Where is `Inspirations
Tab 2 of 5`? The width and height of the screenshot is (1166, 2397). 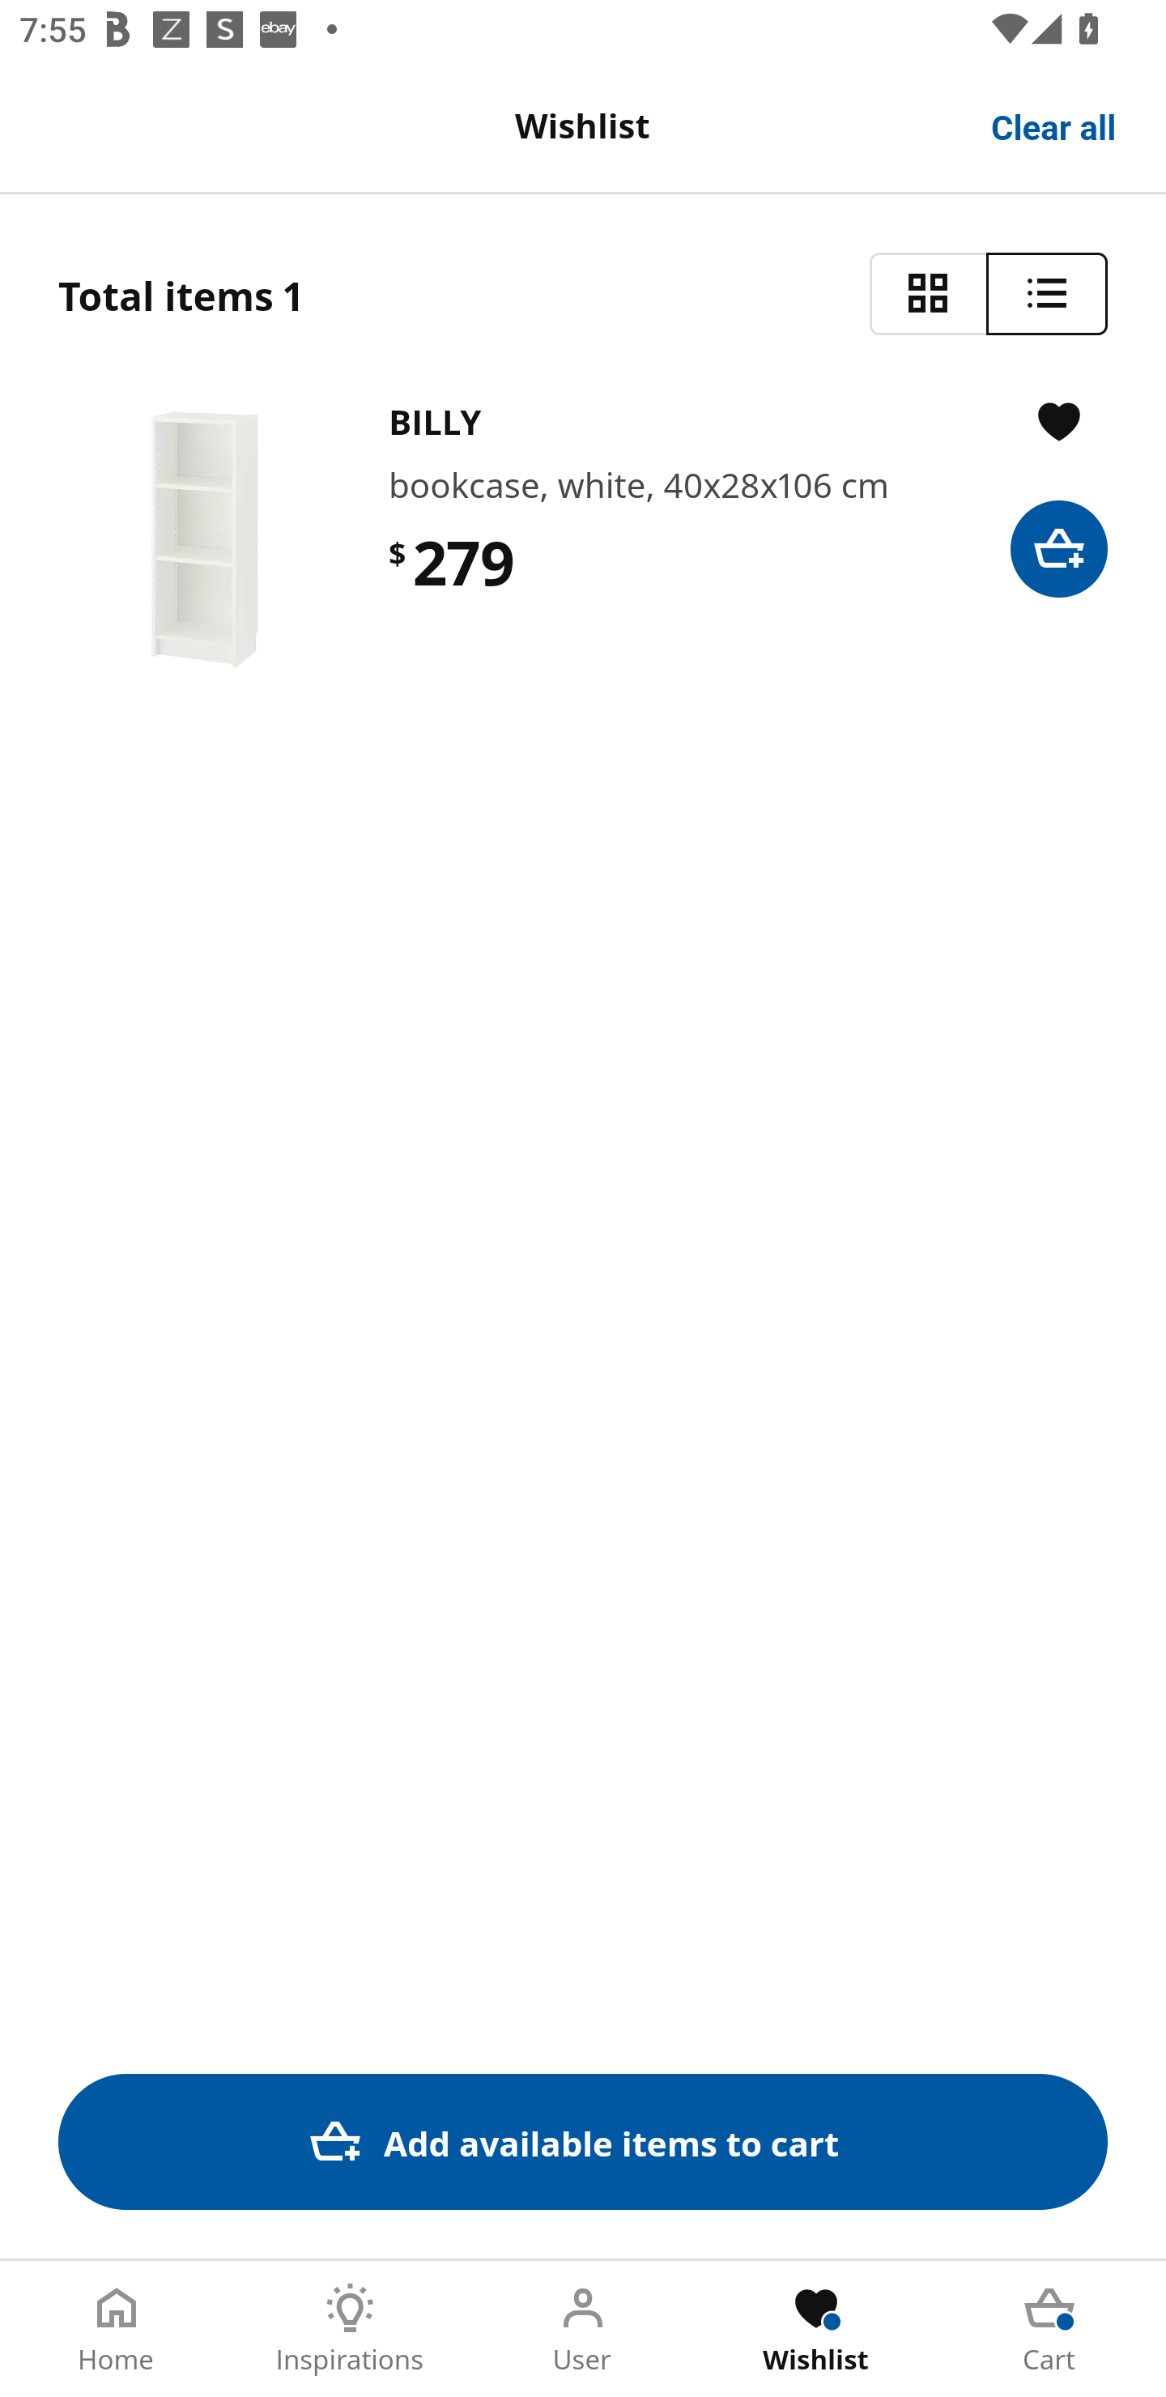 Inspirations
Tab 2 of 5 is located at coordinates (350, 2329).